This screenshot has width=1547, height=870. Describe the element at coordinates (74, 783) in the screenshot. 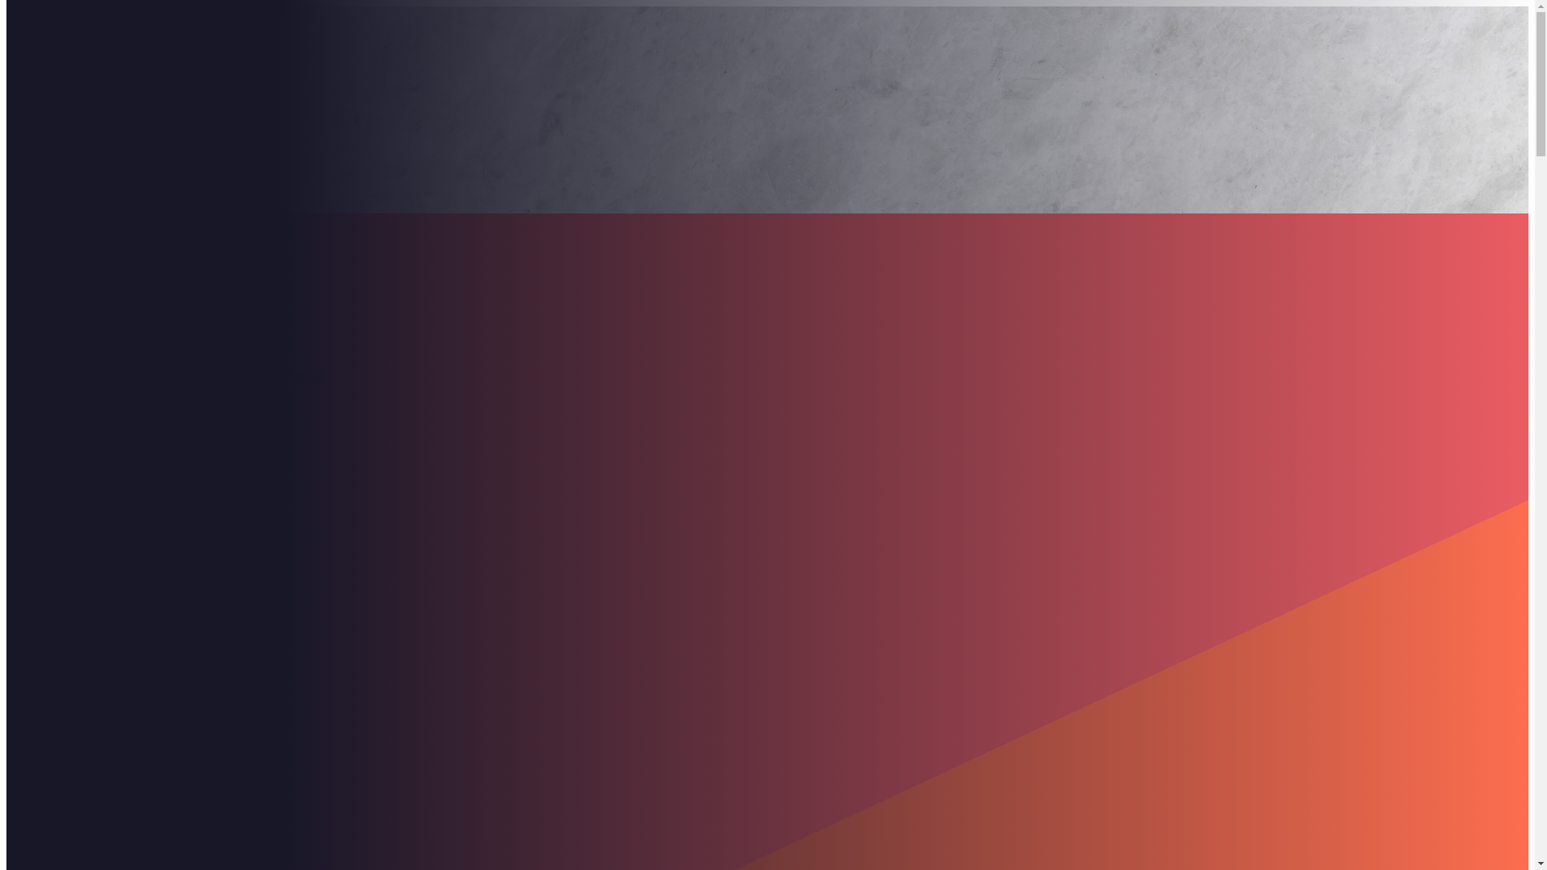

I see `CULTURAL` at that location.